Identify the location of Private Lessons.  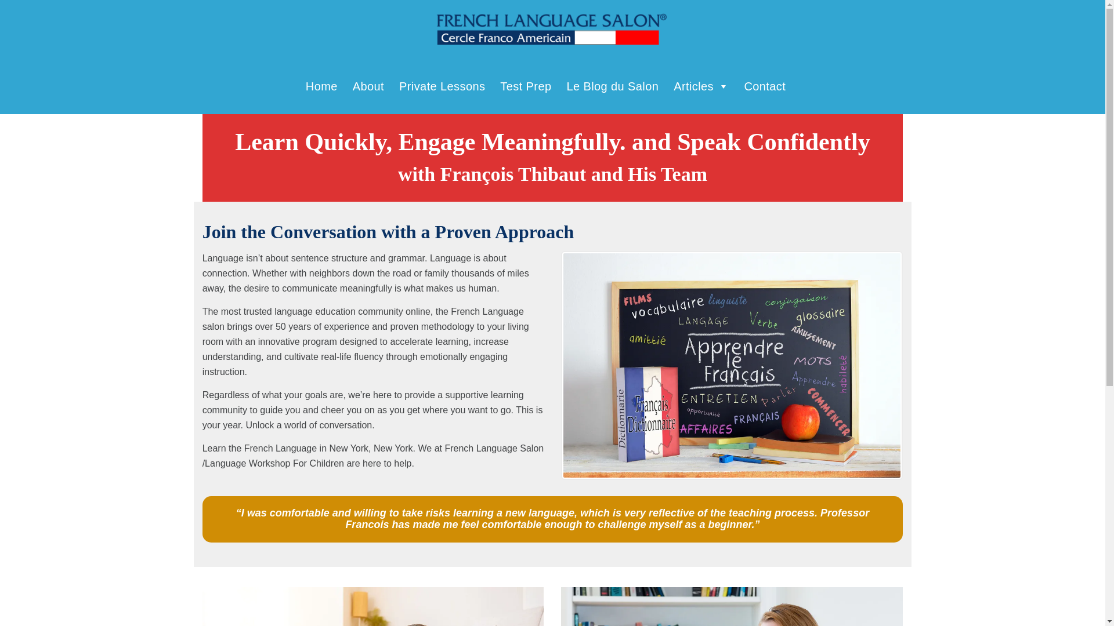
(442, 86).